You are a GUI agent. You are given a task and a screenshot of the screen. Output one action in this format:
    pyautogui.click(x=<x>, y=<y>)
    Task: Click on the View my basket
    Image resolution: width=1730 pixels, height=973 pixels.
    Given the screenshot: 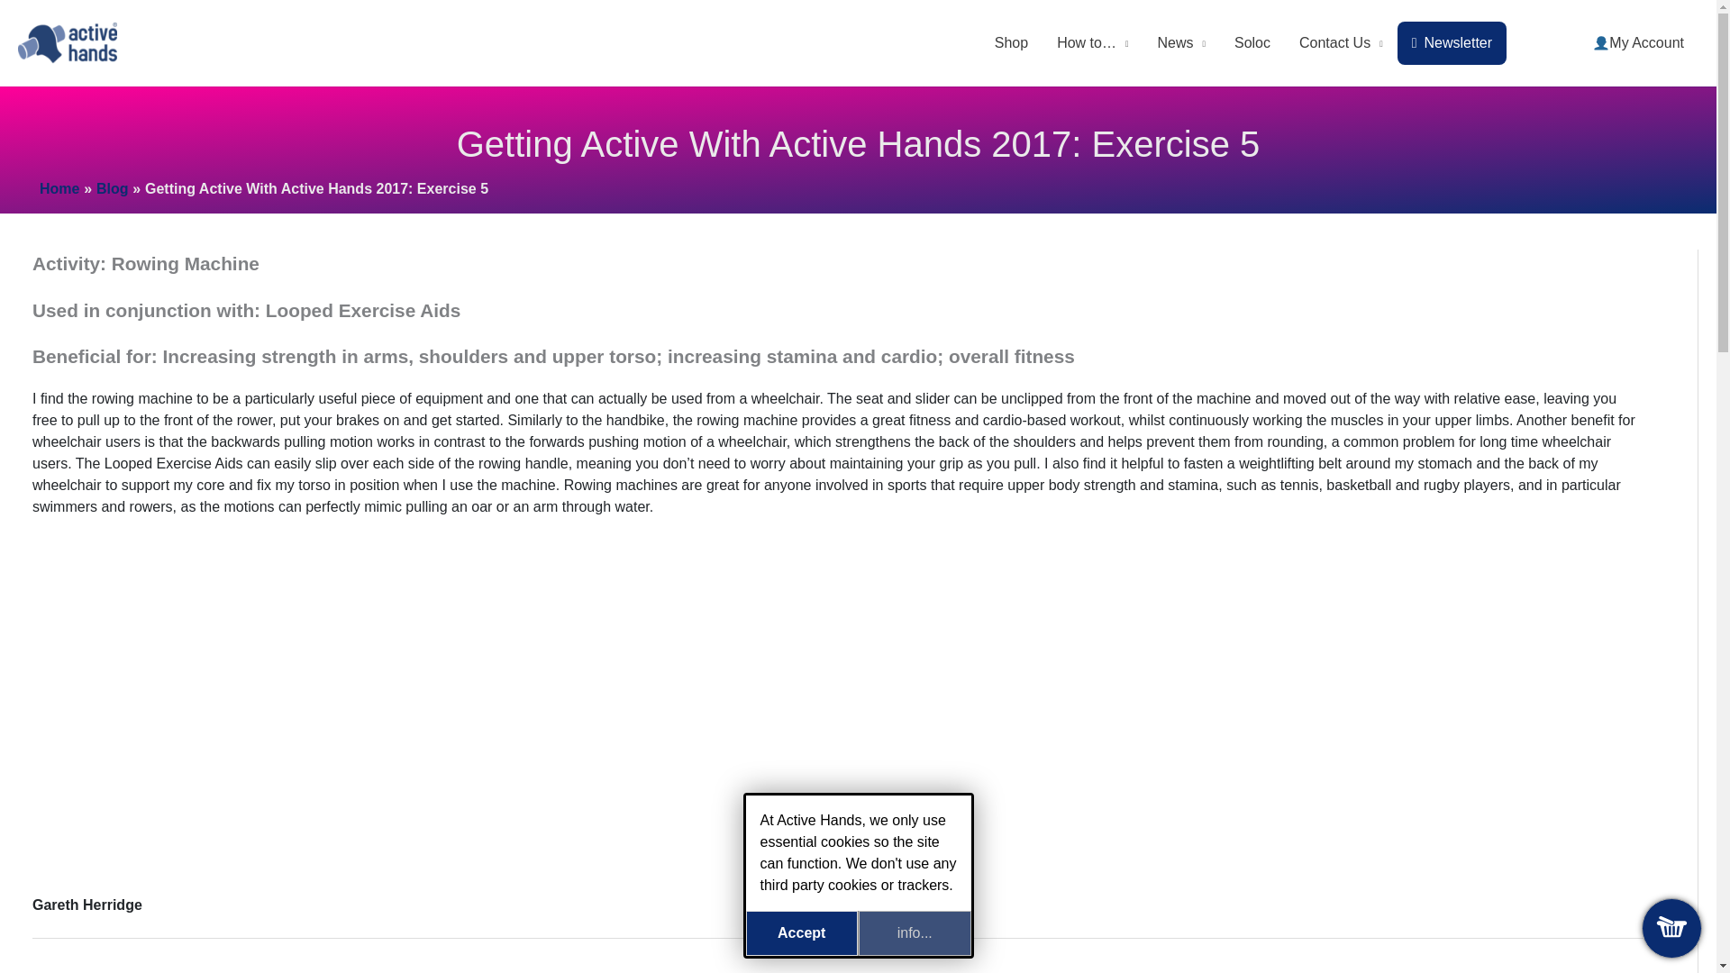 What is the action you would take?
    pyautogui.click(x=1672, y=928)
    